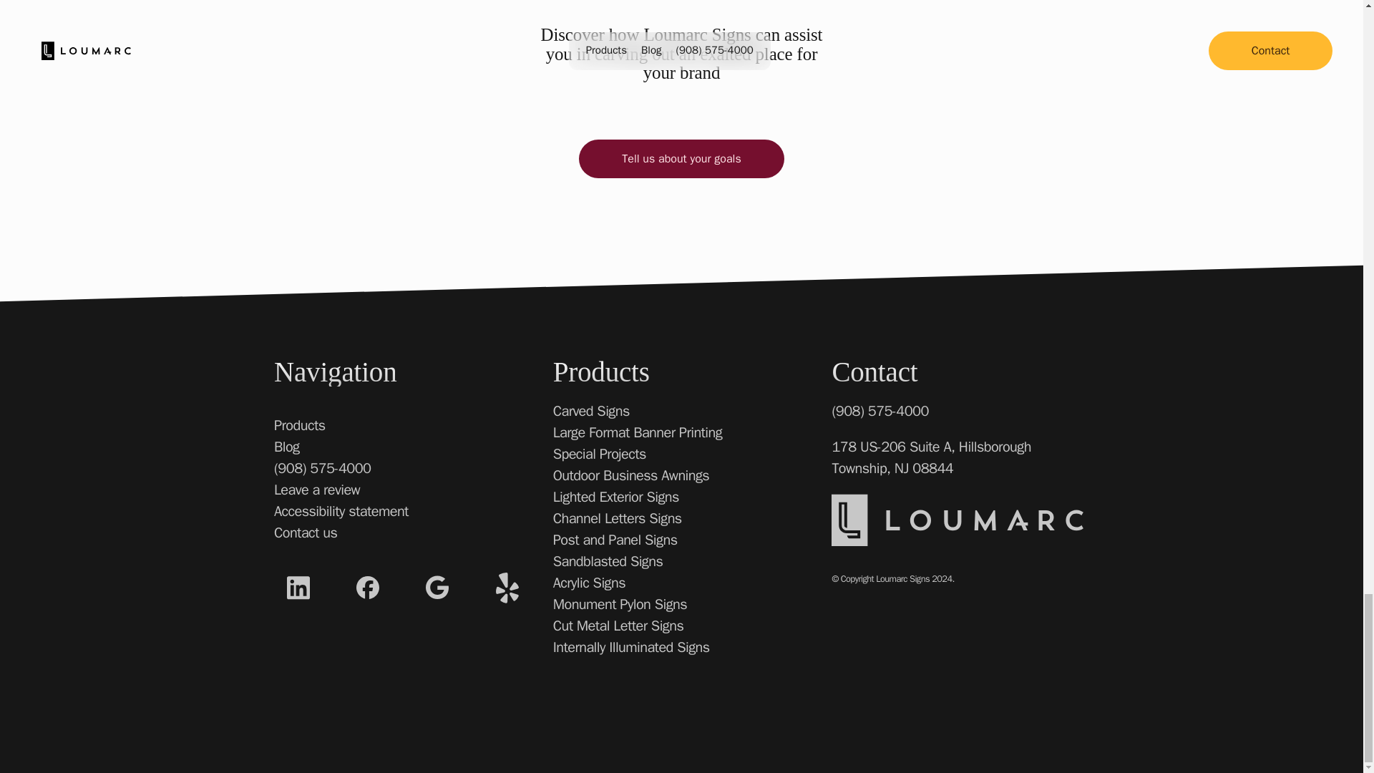  I want to click on Loumarc Signs Logo, so click(958, 520).